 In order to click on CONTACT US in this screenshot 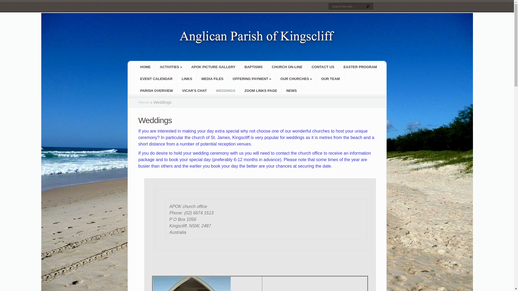, I will do `click(323, 67)`.